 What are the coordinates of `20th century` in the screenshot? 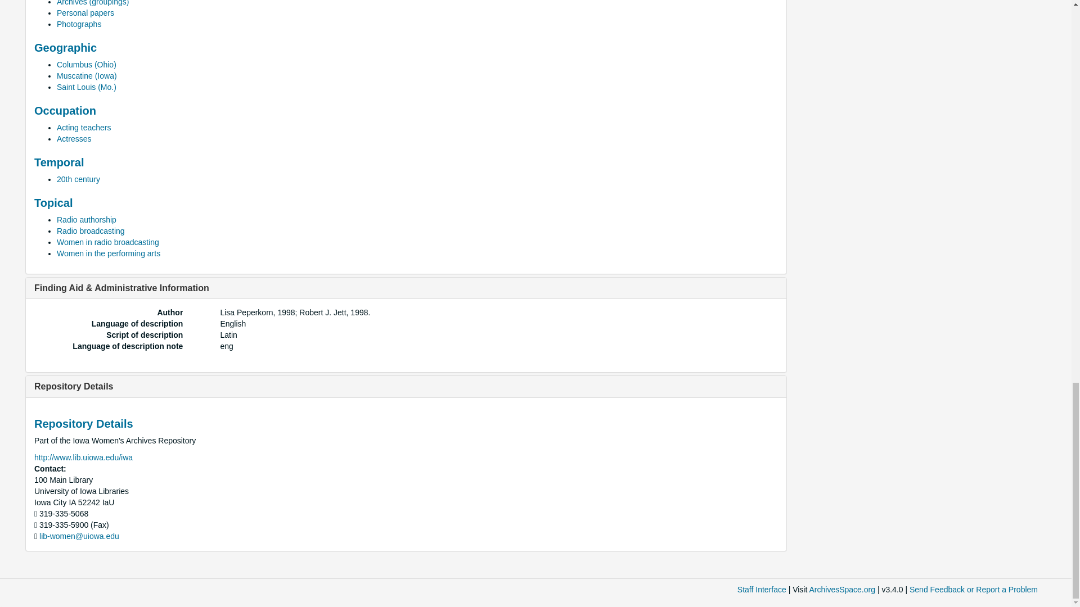 It's located at (79, 179).